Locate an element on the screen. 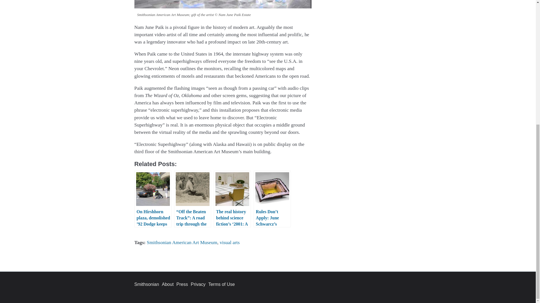 Image resolution: width=540 pixels, height=303 pixels. Press is located at coordinates (182, 284).